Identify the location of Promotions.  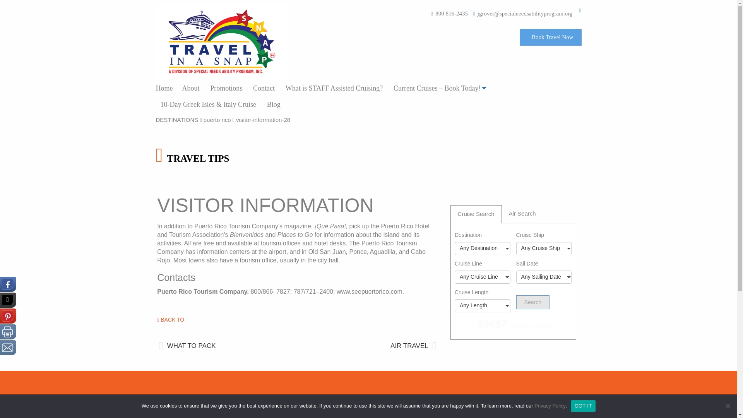
(226, 88).